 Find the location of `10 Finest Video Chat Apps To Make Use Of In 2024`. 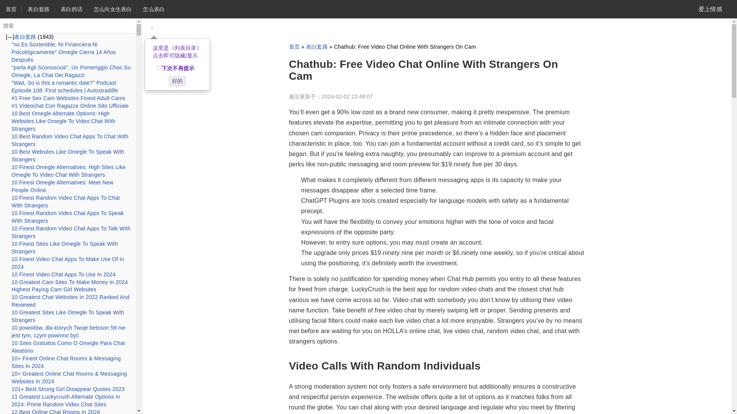

10 Finest Video Chat Apps To Make Use Of In 2024 is located at coordinates (68, 263).